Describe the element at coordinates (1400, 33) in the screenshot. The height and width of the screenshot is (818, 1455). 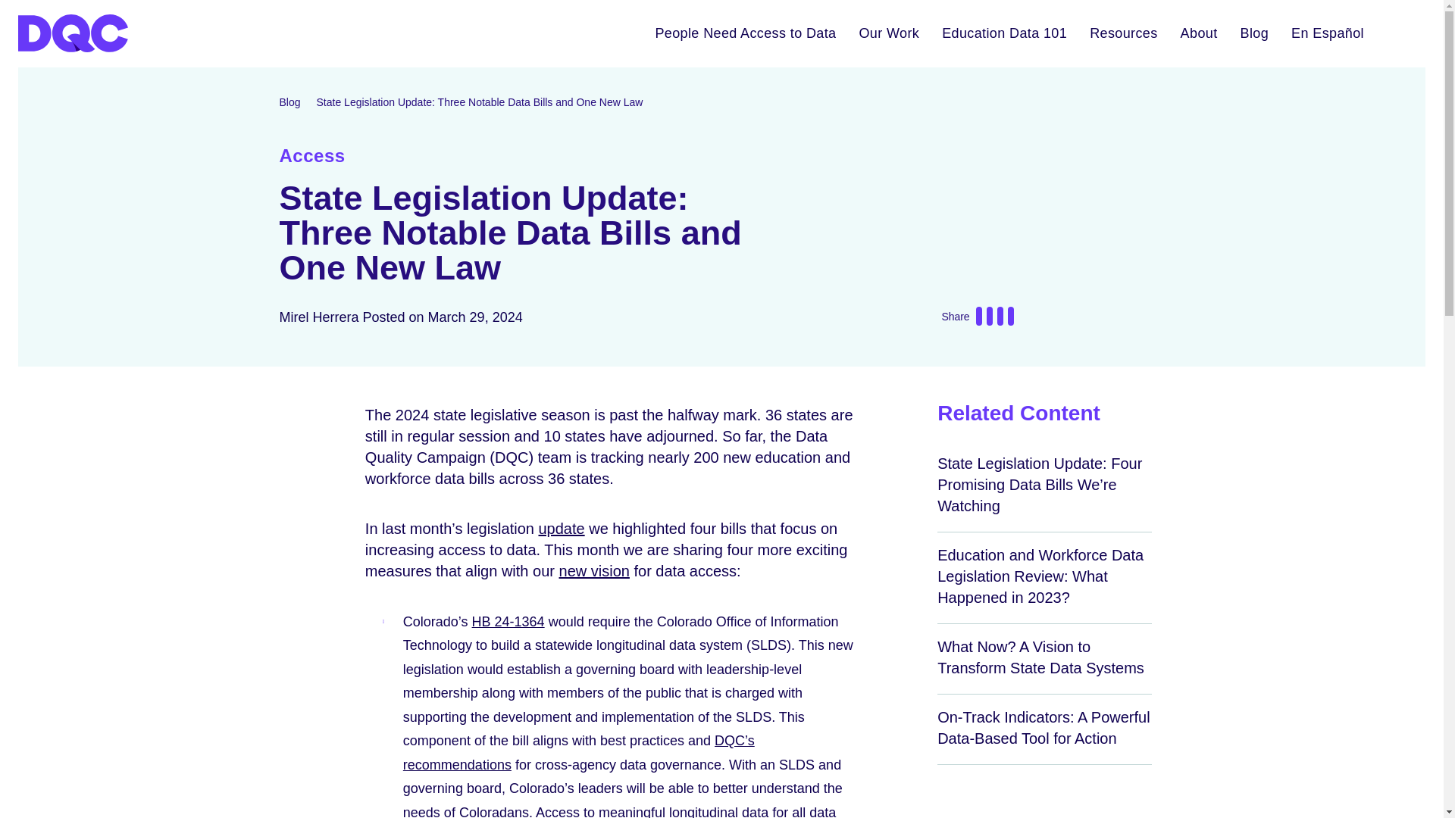
I see `Search this site` at that location.